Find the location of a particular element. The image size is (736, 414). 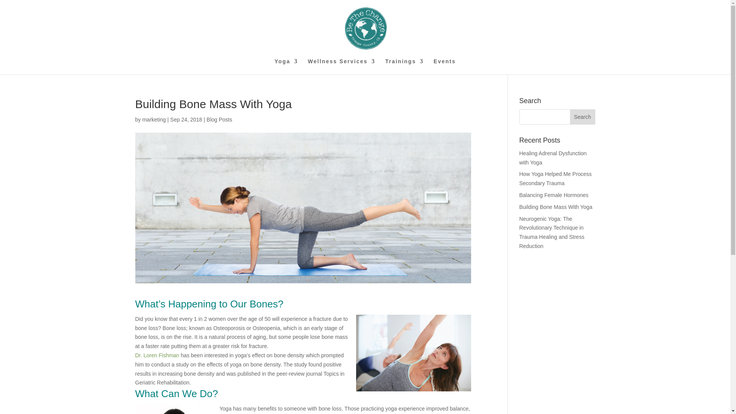

Events is located at coordinates (444, 67).